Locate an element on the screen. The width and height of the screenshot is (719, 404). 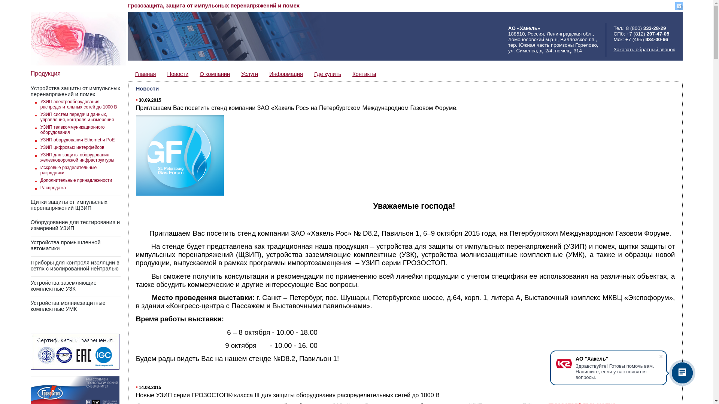
+7 (495) 984-00-66 is located at coordinates (647, 40).